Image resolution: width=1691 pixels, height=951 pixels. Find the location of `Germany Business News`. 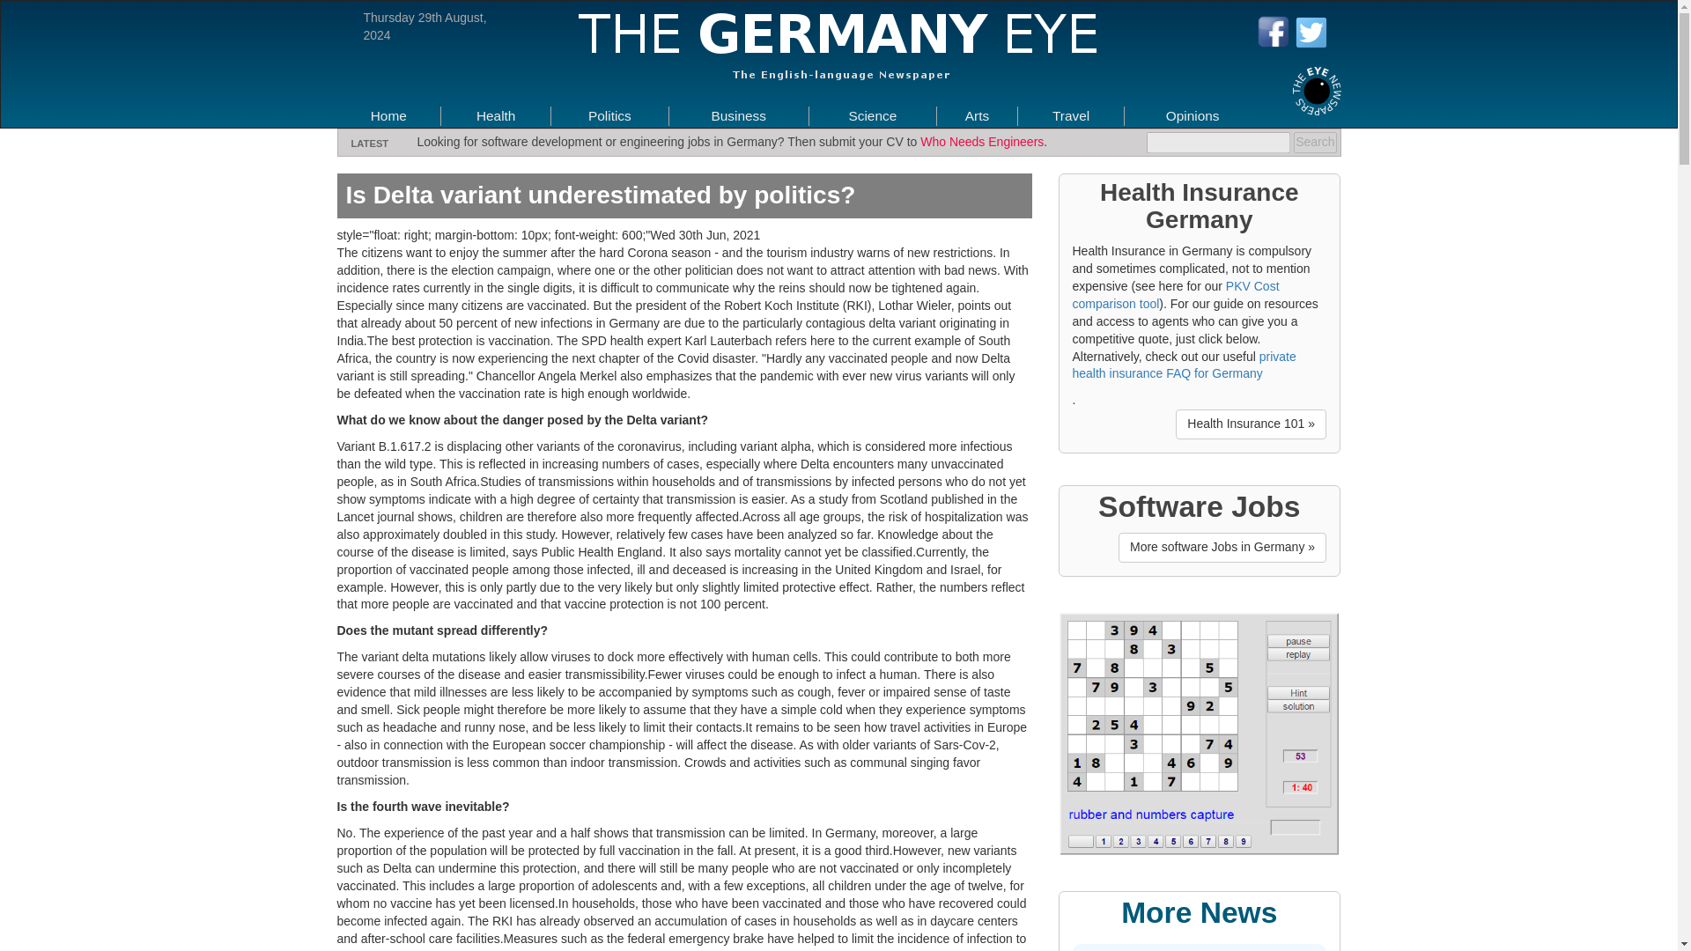

Germany Business News is located at coordinates (738, 115).